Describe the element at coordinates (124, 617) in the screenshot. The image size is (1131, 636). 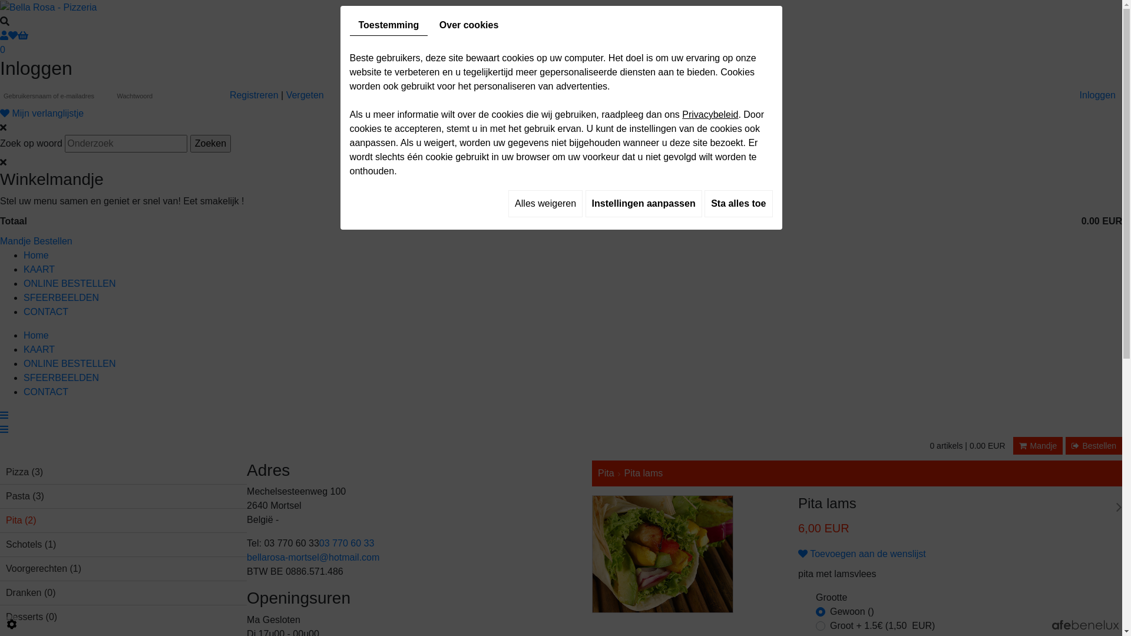
I see `Desserts (0)` at that location.